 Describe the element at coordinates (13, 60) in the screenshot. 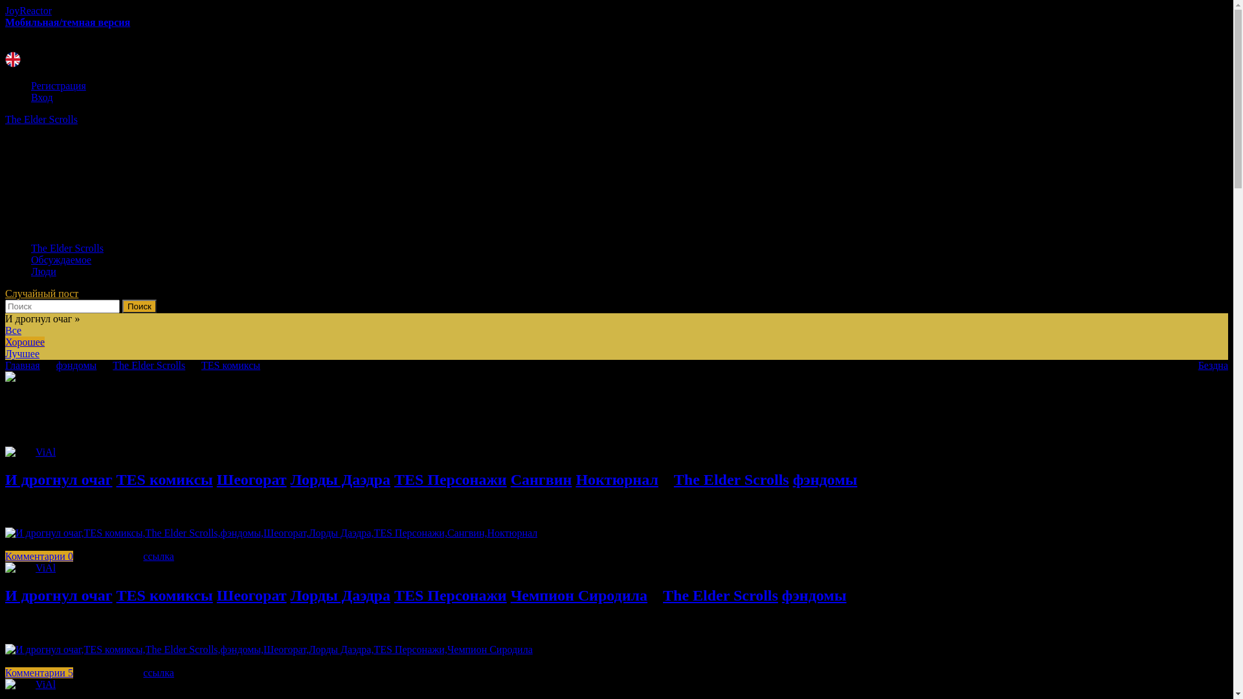

I see `English version` at that location.